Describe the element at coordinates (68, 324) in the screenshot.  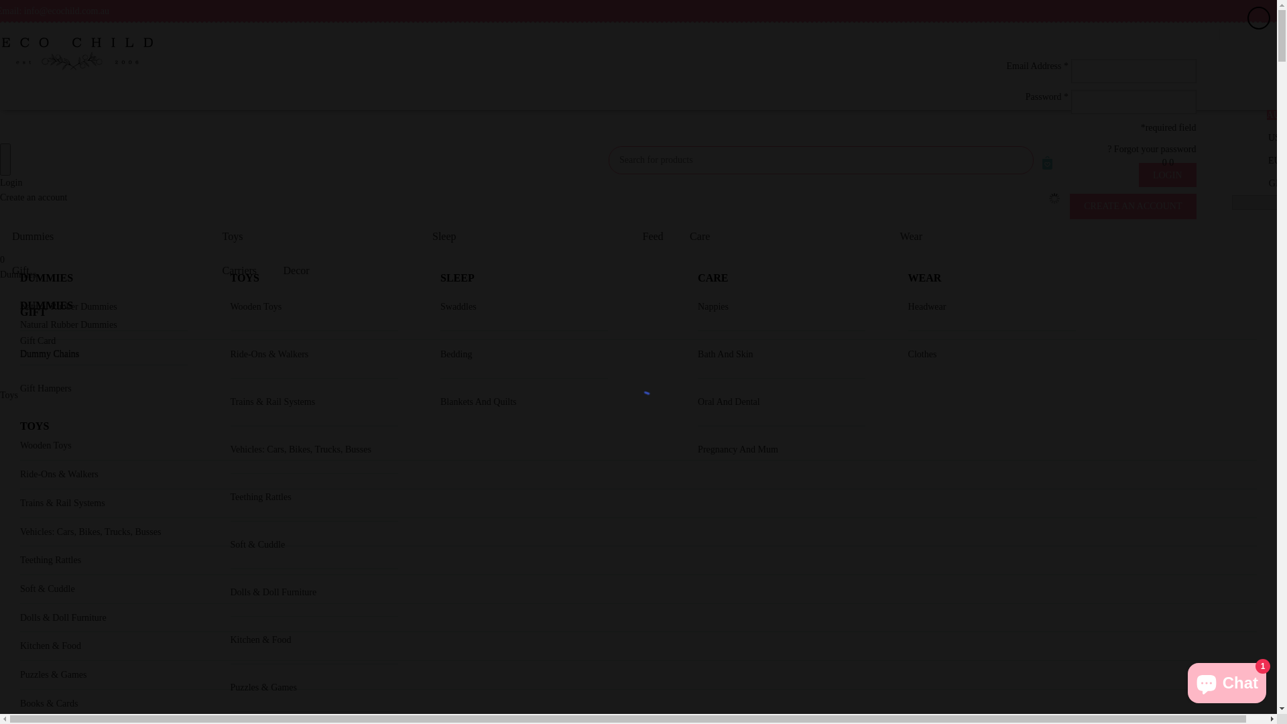
I see `Natural Rubber Dummies` at that location.